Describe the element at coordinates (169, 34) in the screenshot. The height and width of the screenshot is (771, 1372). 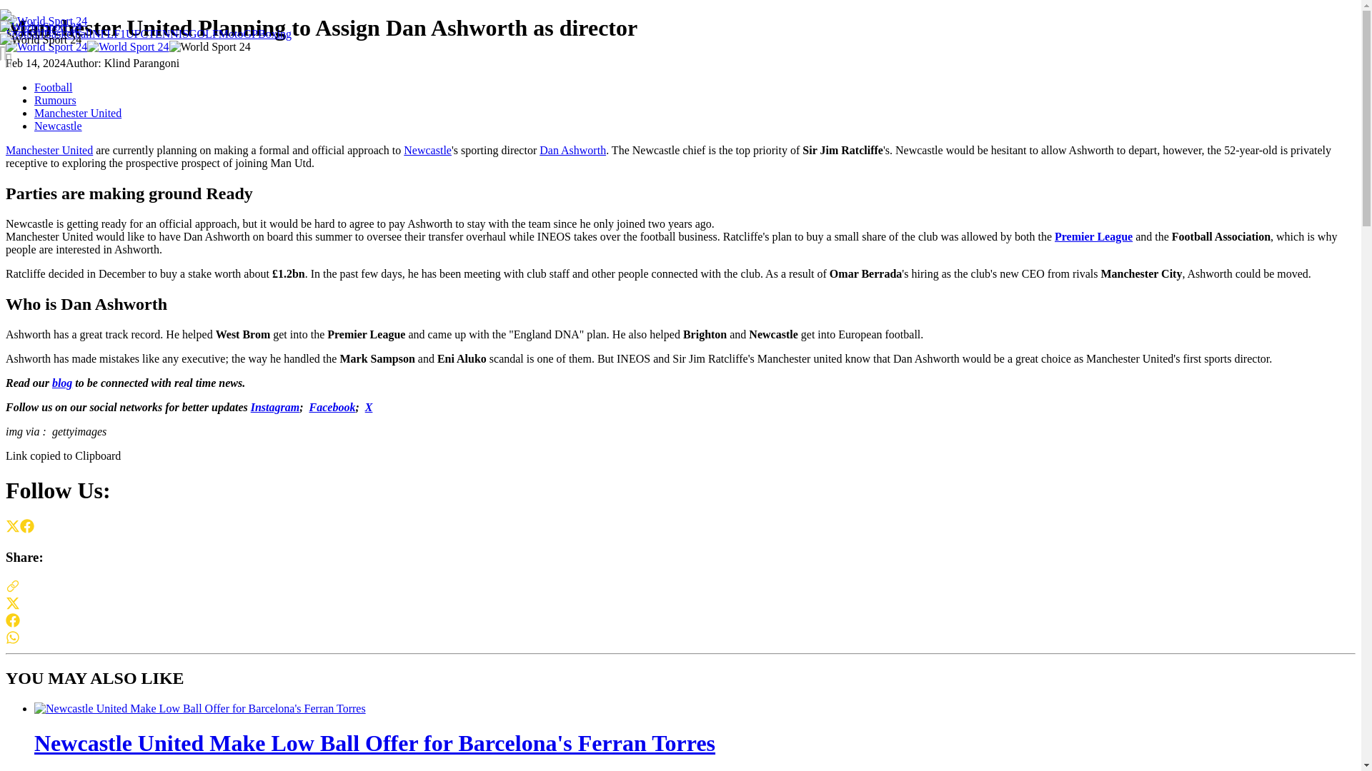
I see `TENNIS` at that location.